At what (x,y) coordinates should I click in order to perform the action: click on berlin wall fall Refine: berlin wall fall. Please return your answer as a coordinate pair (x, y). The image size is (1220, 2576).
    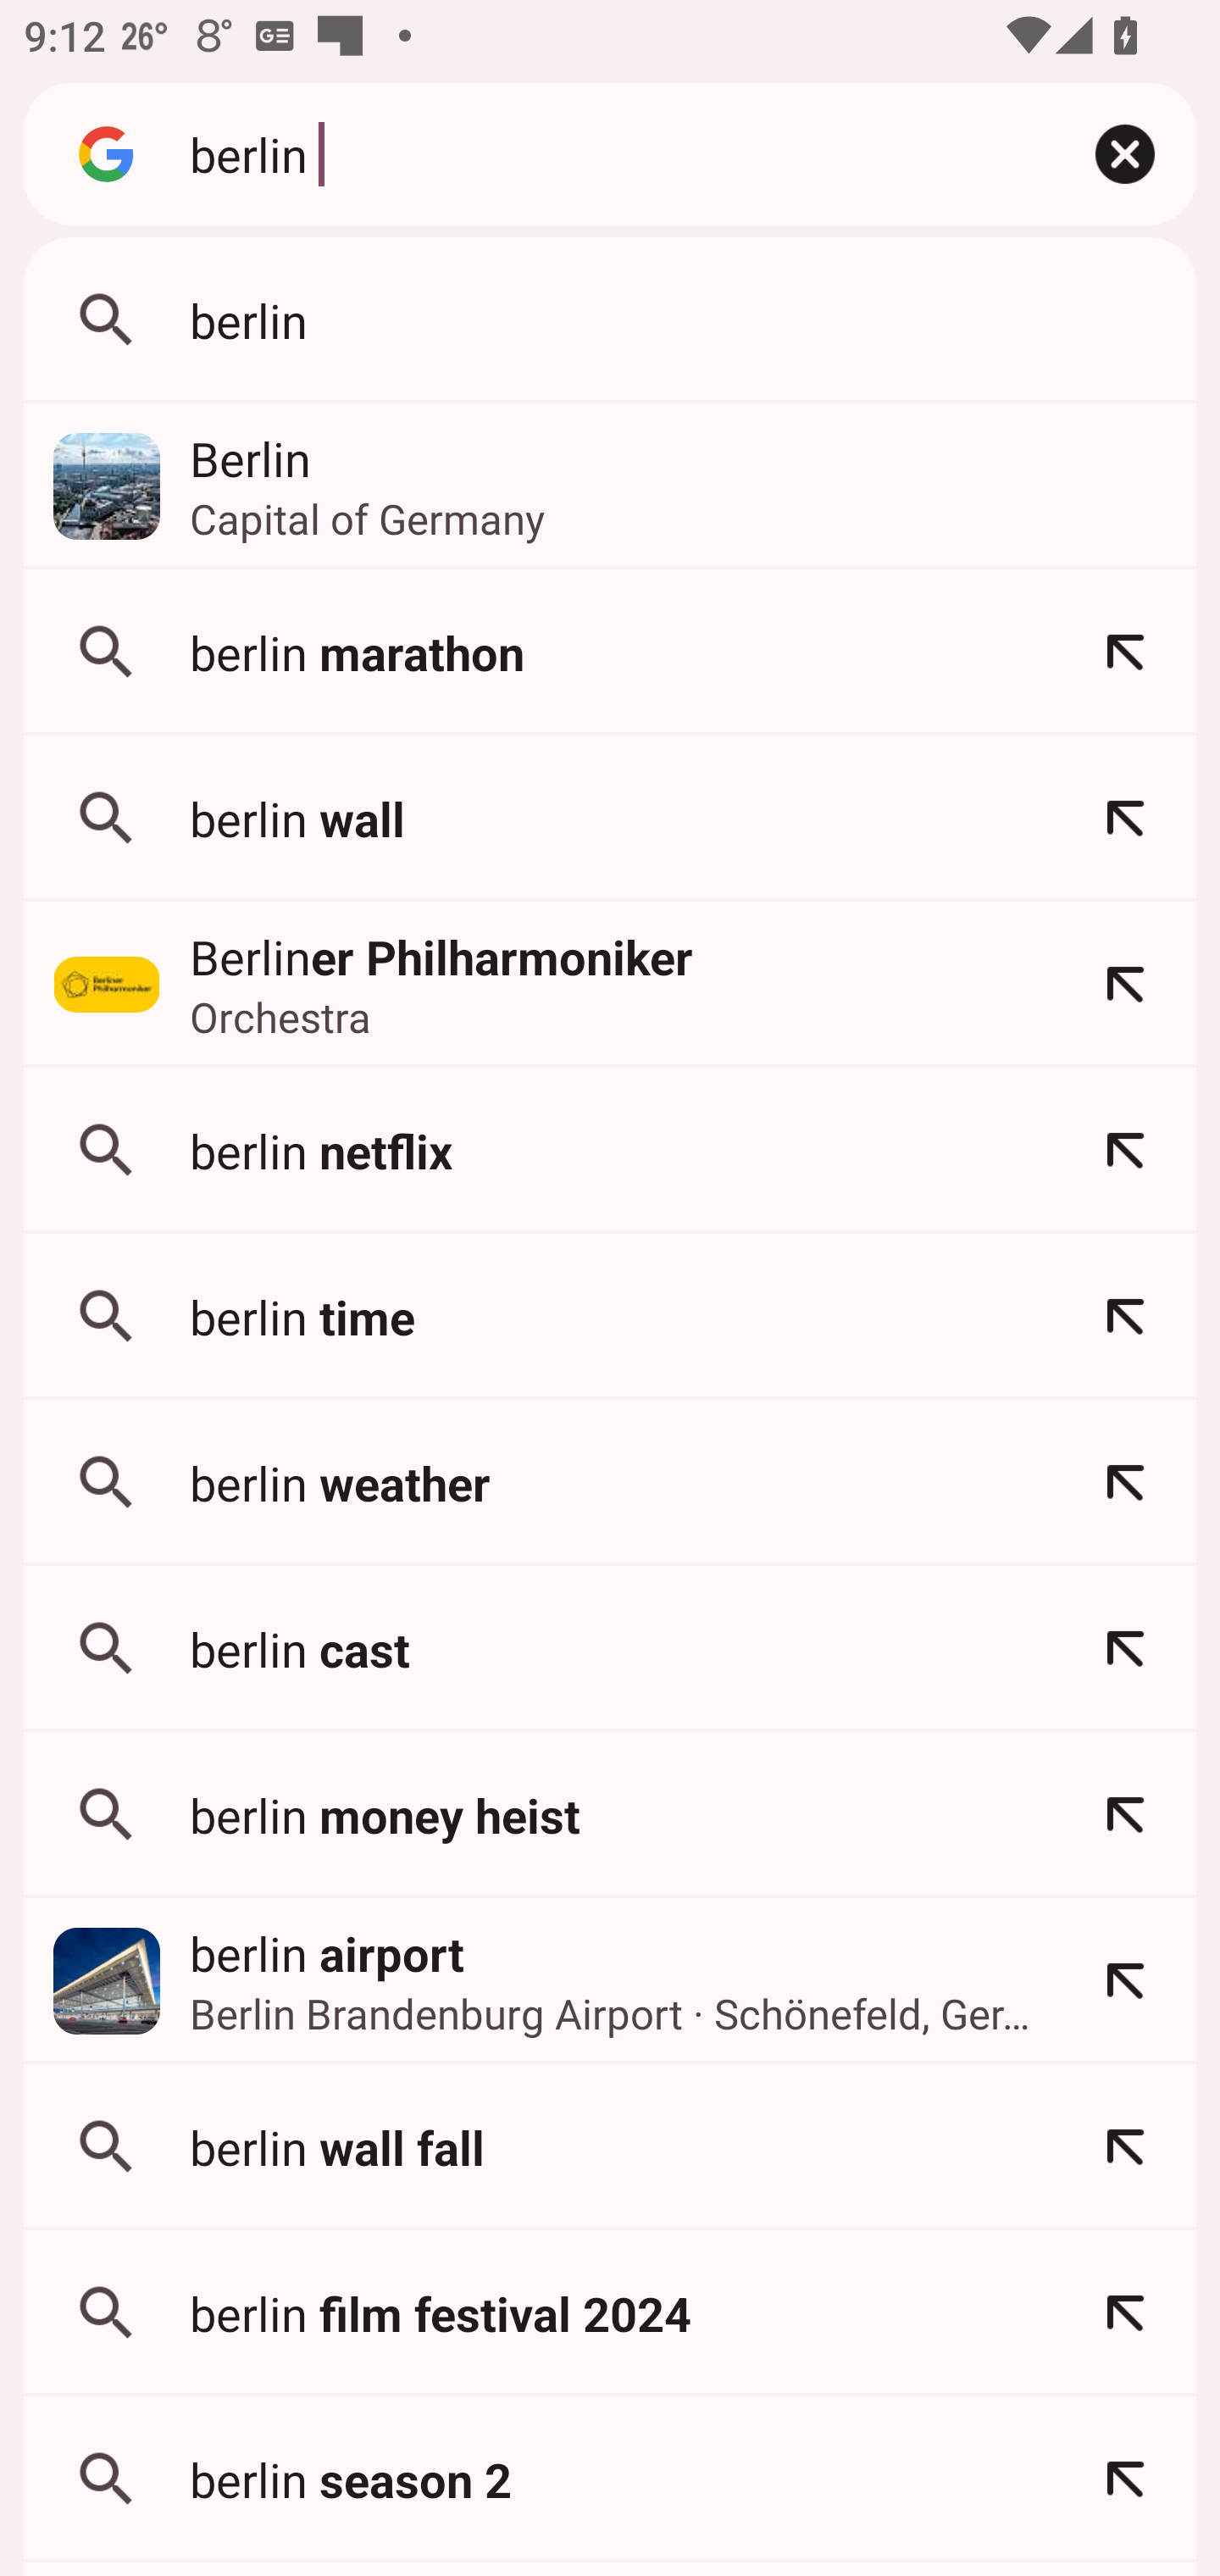
    Looking at the image, I should click on (610, 2147).